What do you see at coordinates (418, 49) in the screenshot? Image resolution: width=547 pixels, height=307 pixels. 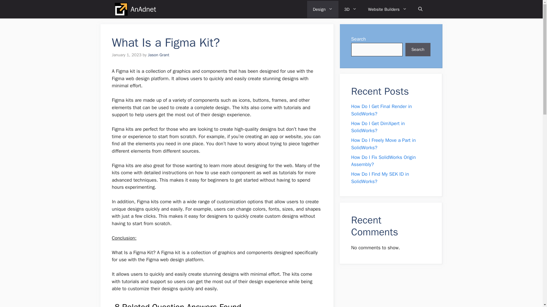 I see `Search` at bounding box center [418, 49].